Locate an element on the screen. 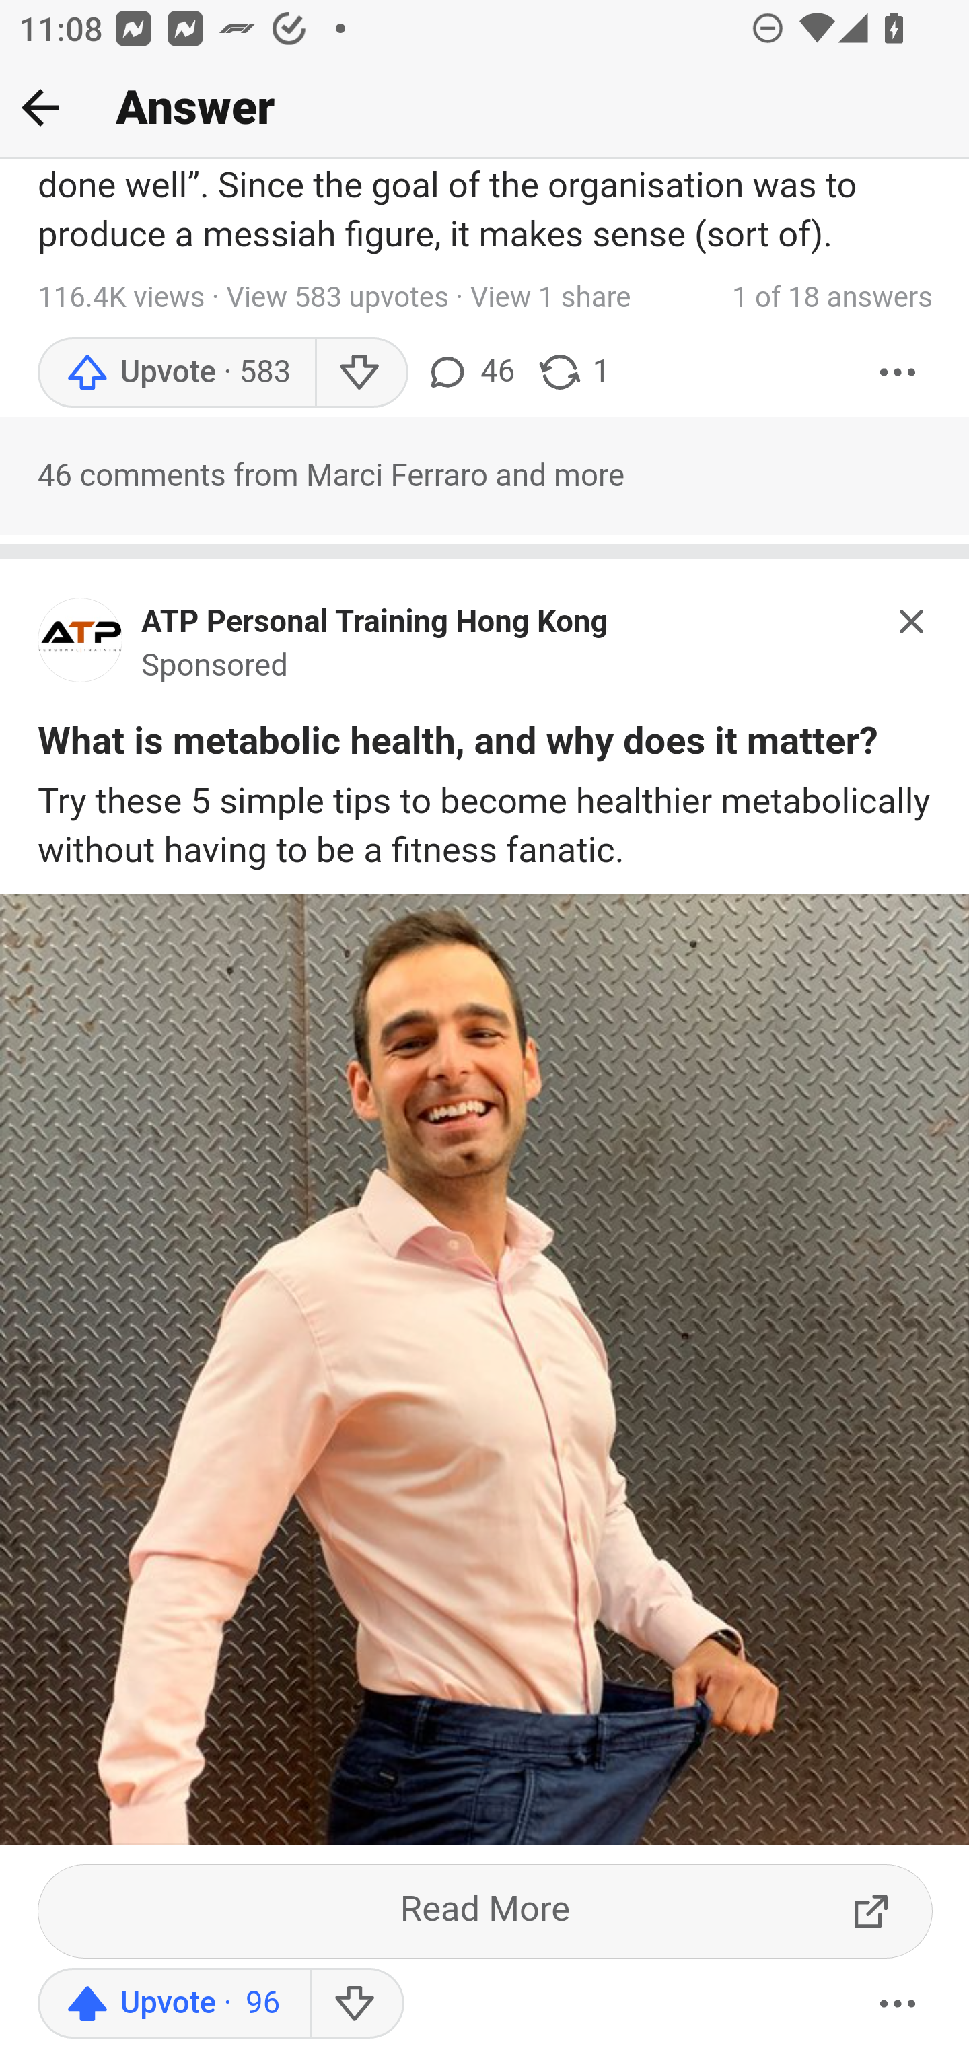 The height and width of the screenshot is (2046, 969). More is located at coordinates (898, 374).